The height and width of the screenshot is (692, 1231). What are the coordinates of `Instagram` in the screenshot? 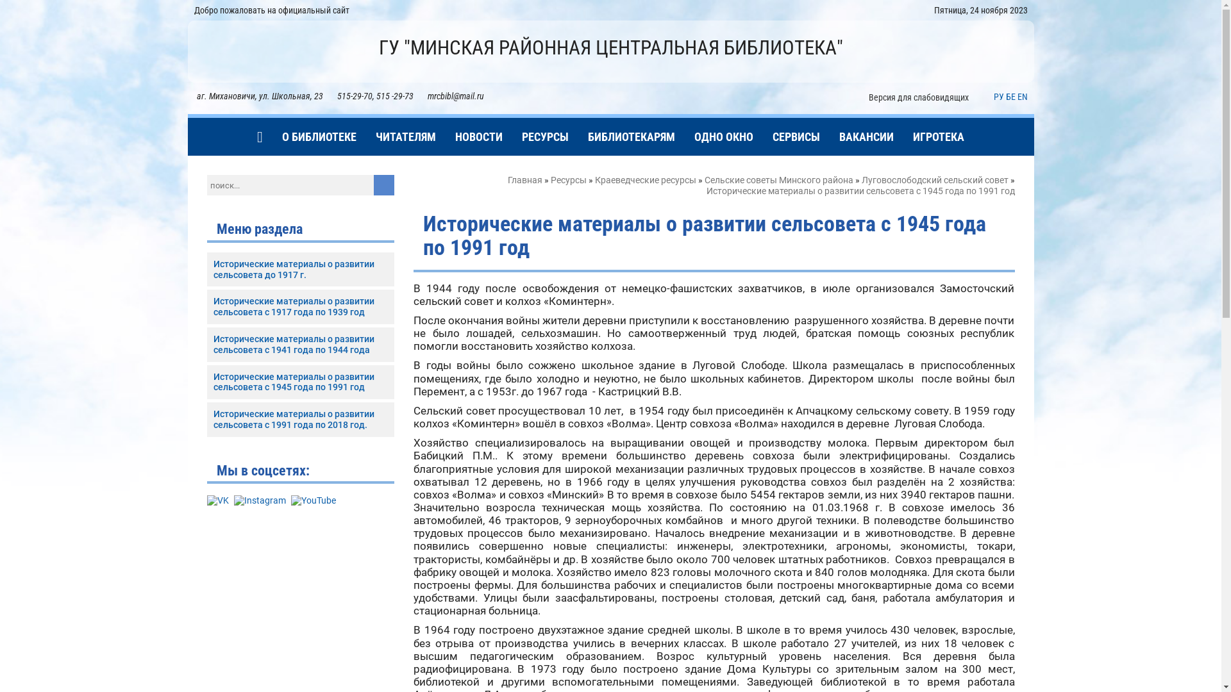 It's located at (259, 501).